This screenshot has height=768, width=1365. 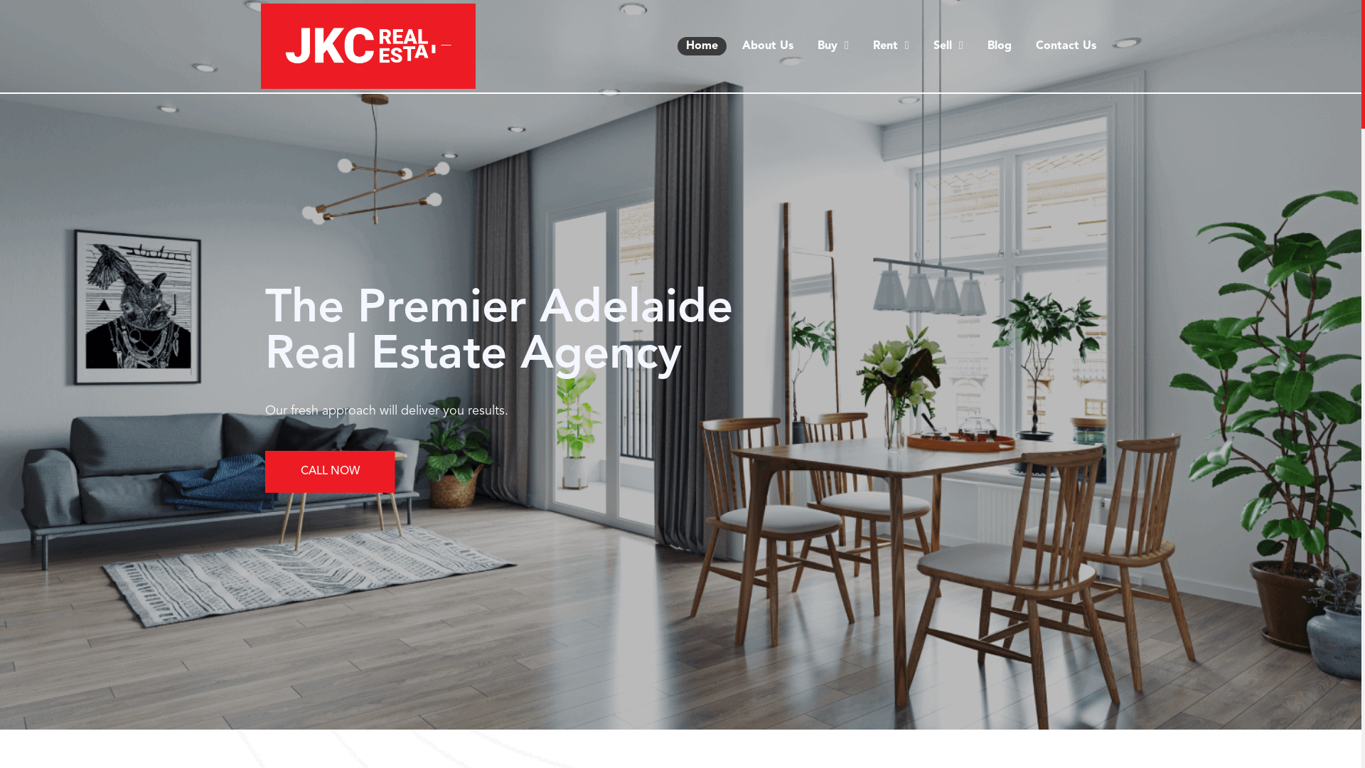 I want to click on Blog, so click(x=1000, y=46).